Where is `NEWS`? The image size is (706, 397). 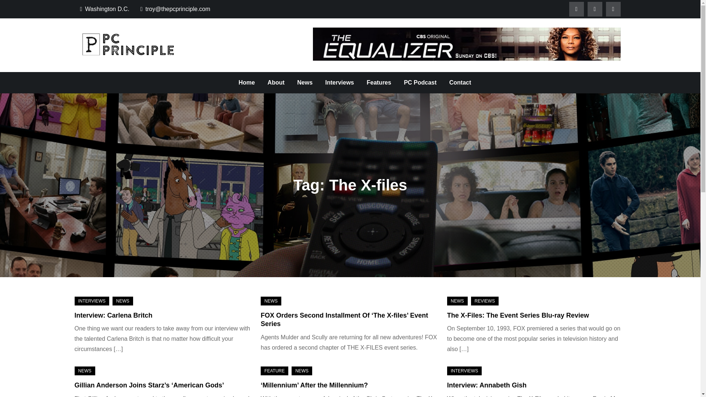
NEWS is located at coordinates (457, 301).